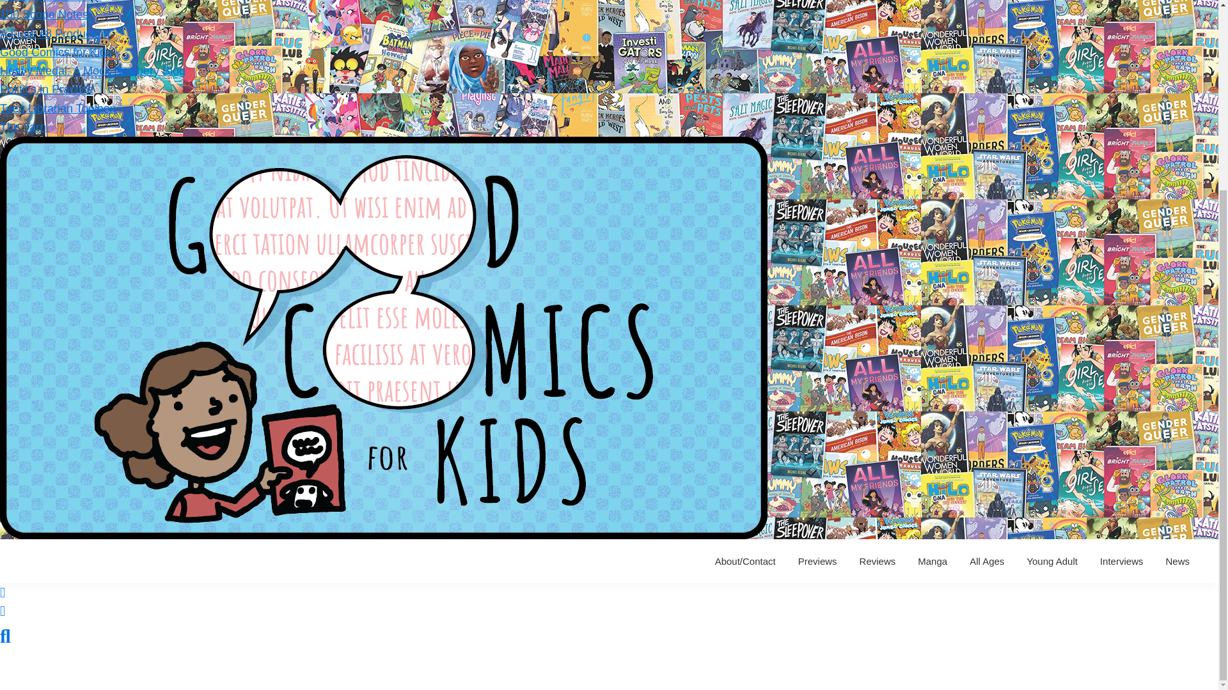 The height and width of the screenshot is (690, 1228). I want to click on 100 Scope Notes, so click(44, 14).